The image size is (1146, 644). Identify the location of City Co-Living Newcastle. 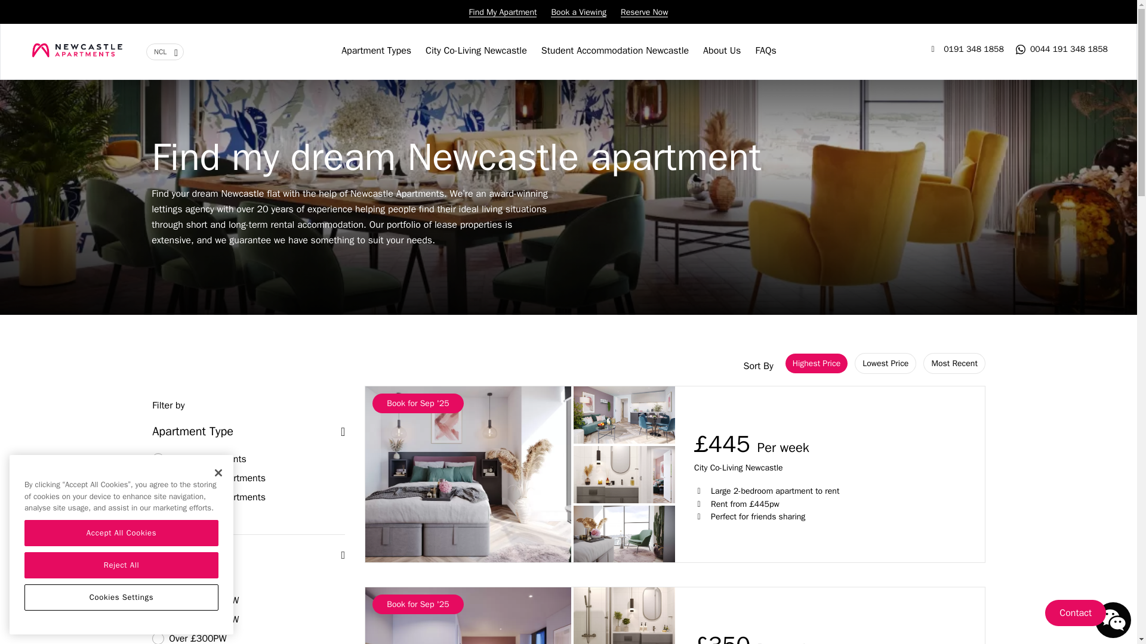
(476, 50).